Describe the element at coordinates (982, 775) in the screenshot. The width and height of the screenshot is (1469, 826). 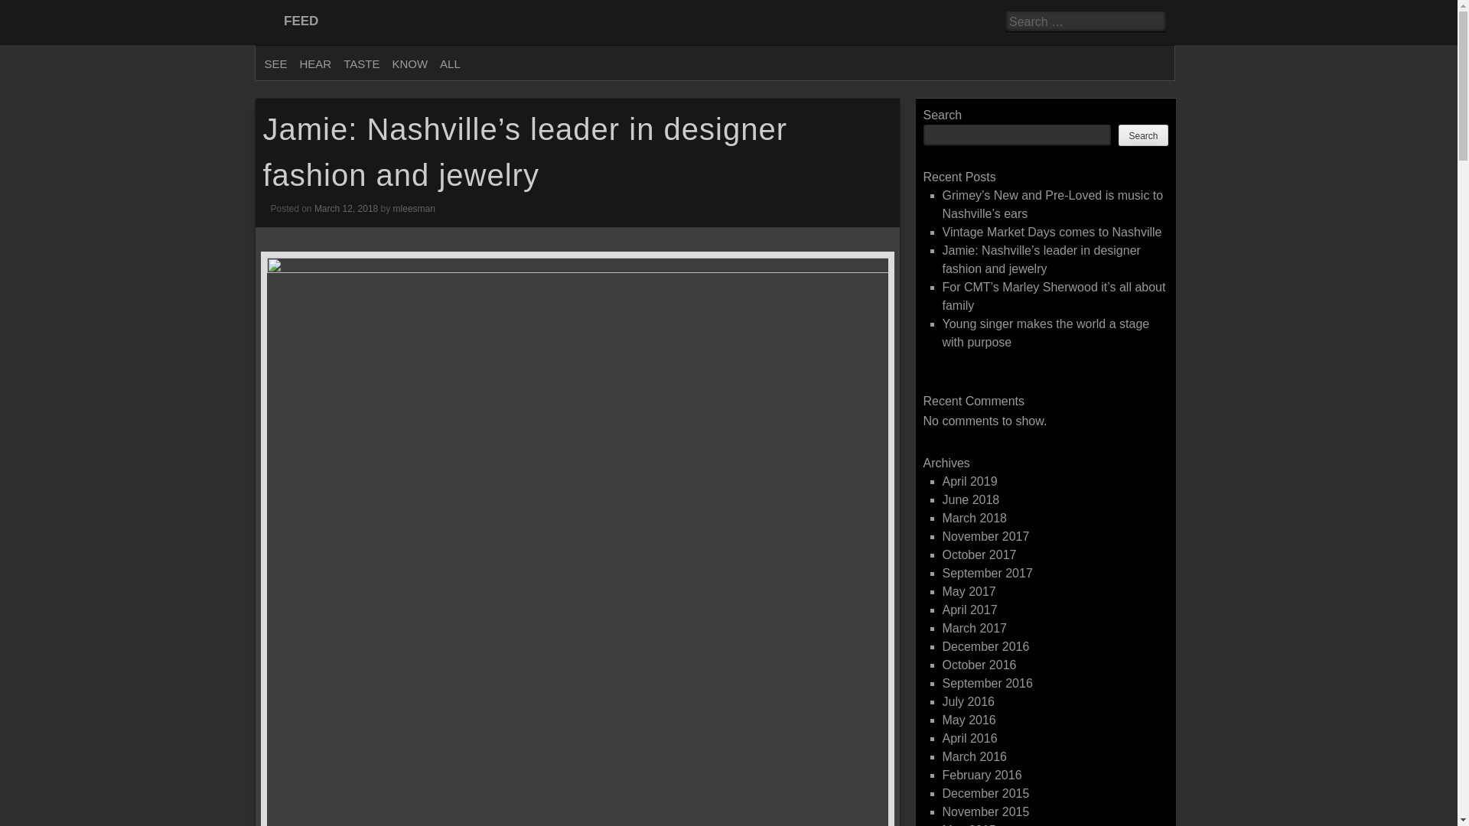
I see `February 2016` at that location.